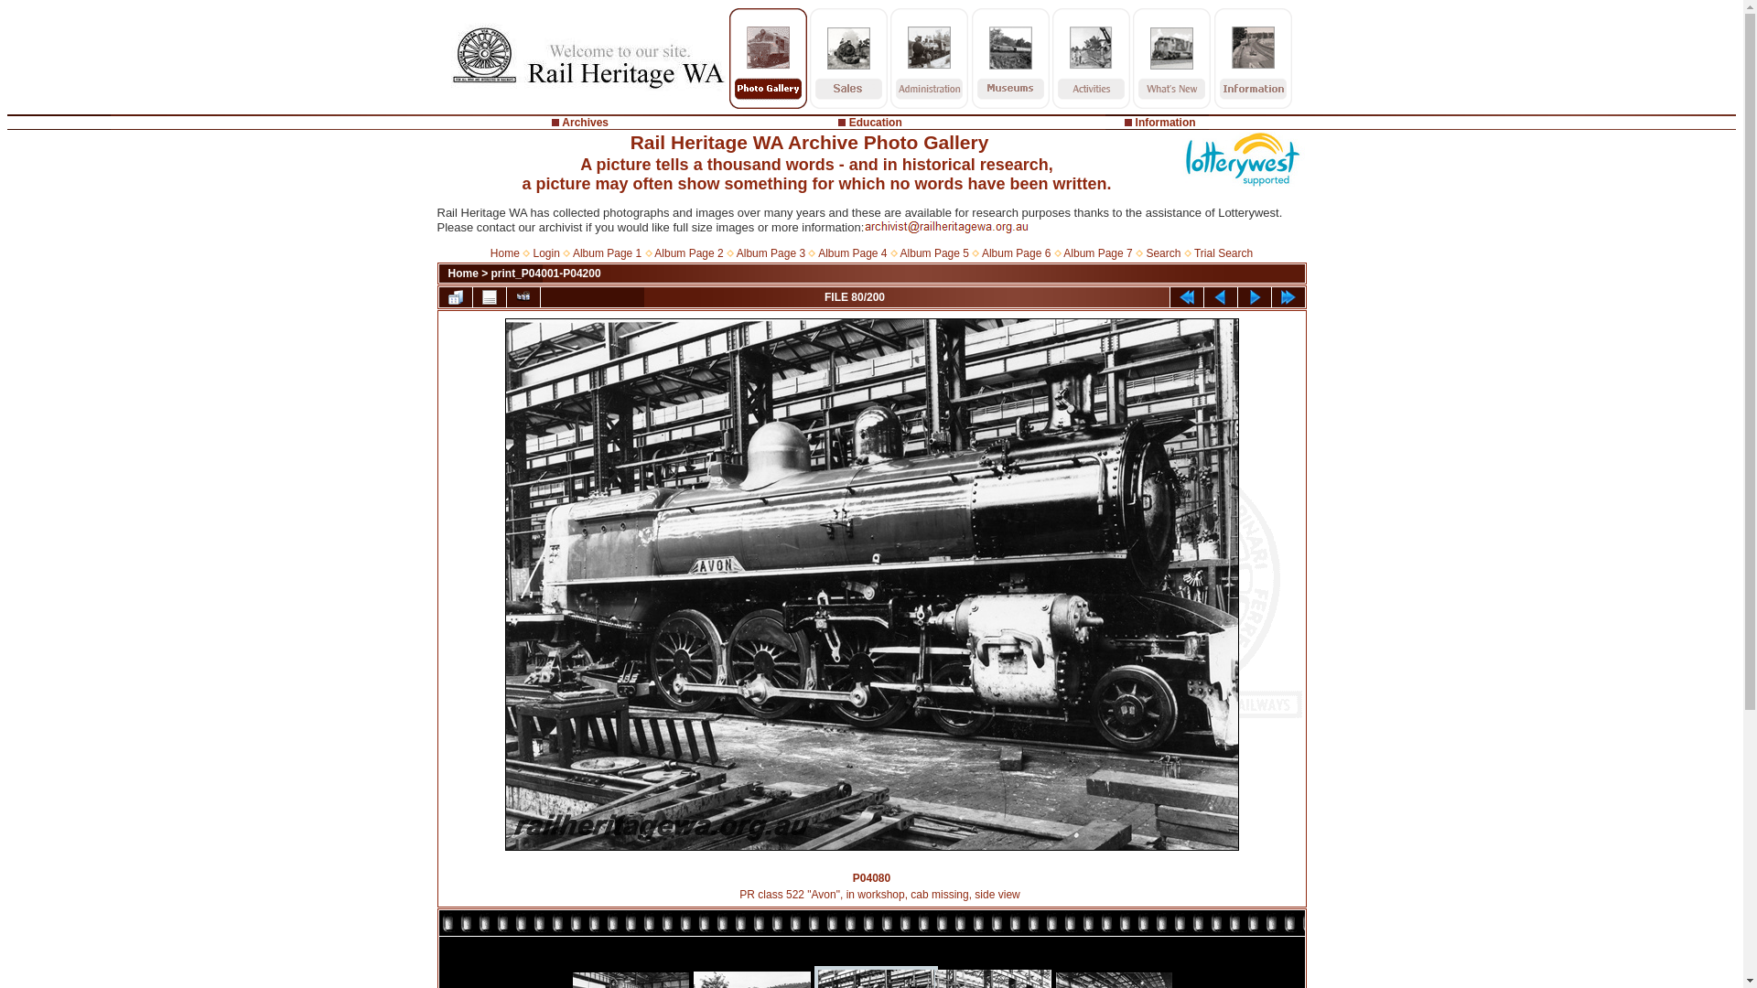 This screenshot has width=1757, height=988. What do you see at coordinates (456, 297) in the screenshot?
I see `Return to the thumbnail page` at bounding box center [456, 297].